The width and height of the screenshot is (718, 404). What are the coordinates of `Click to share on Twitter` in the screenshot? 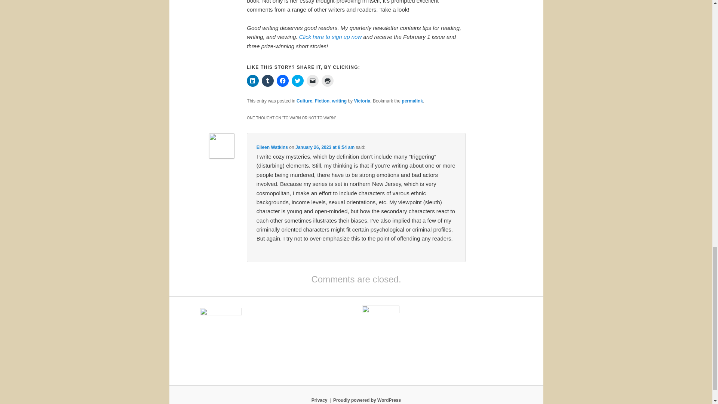 It's located at (298, 81).